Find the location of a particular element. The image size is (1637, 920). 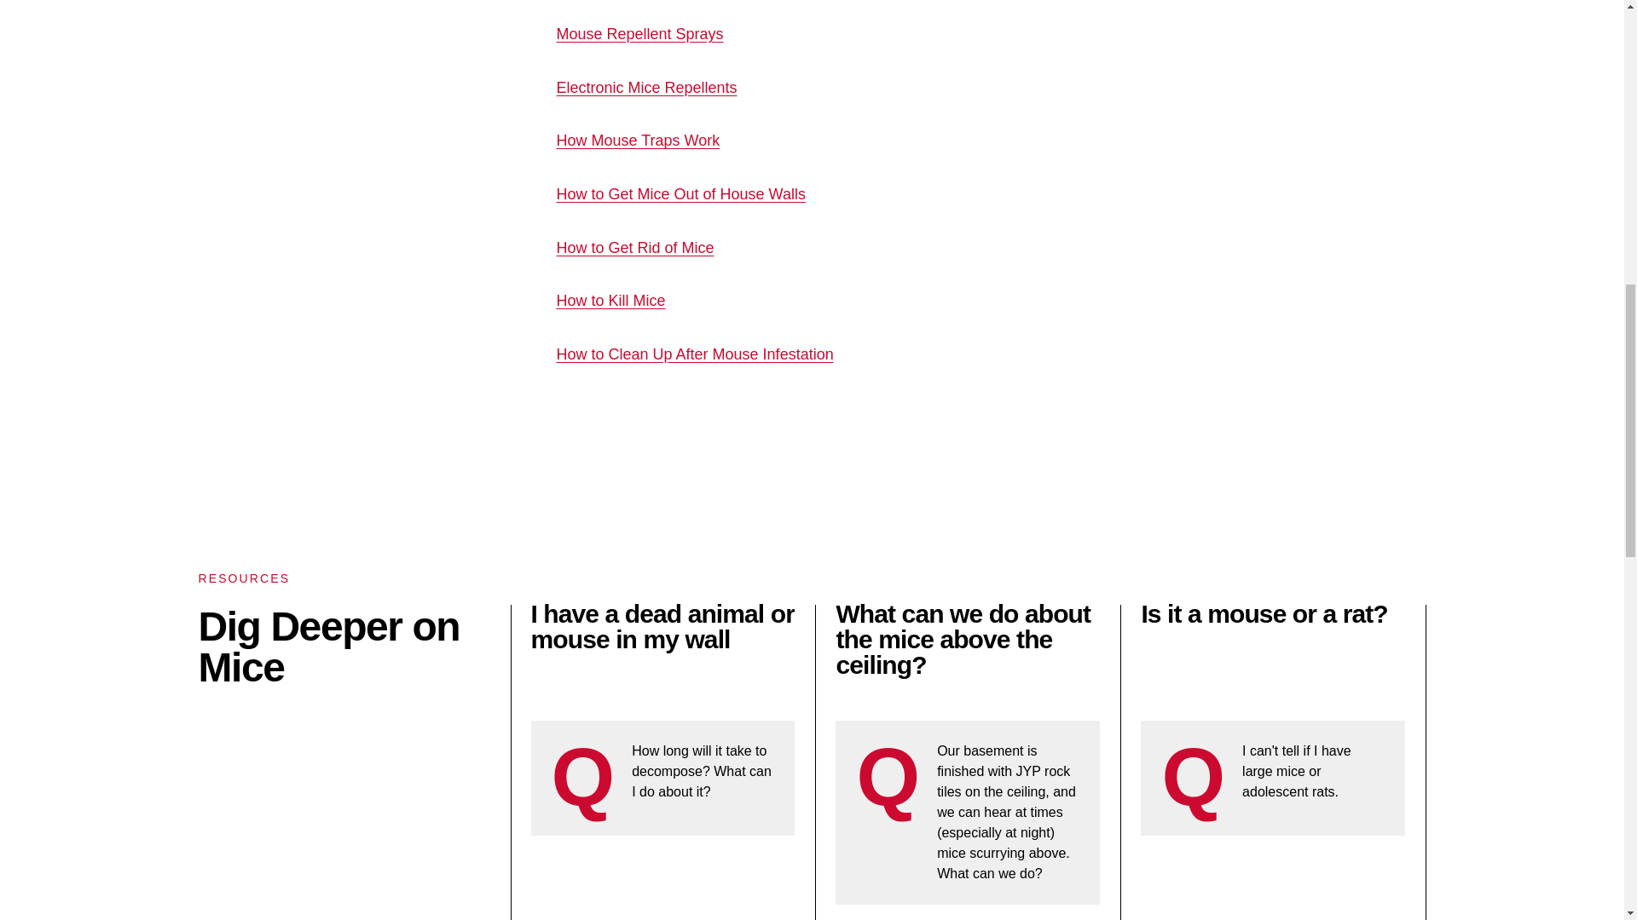

How to Clean Up After Mouse Infestation is located at coordinates (694, 356).